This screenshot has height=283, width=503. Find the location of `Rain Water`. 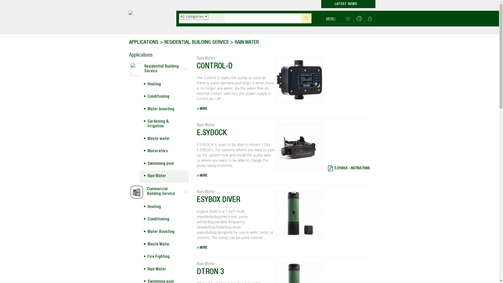

Rain Water is located at coordinates (164, 177).